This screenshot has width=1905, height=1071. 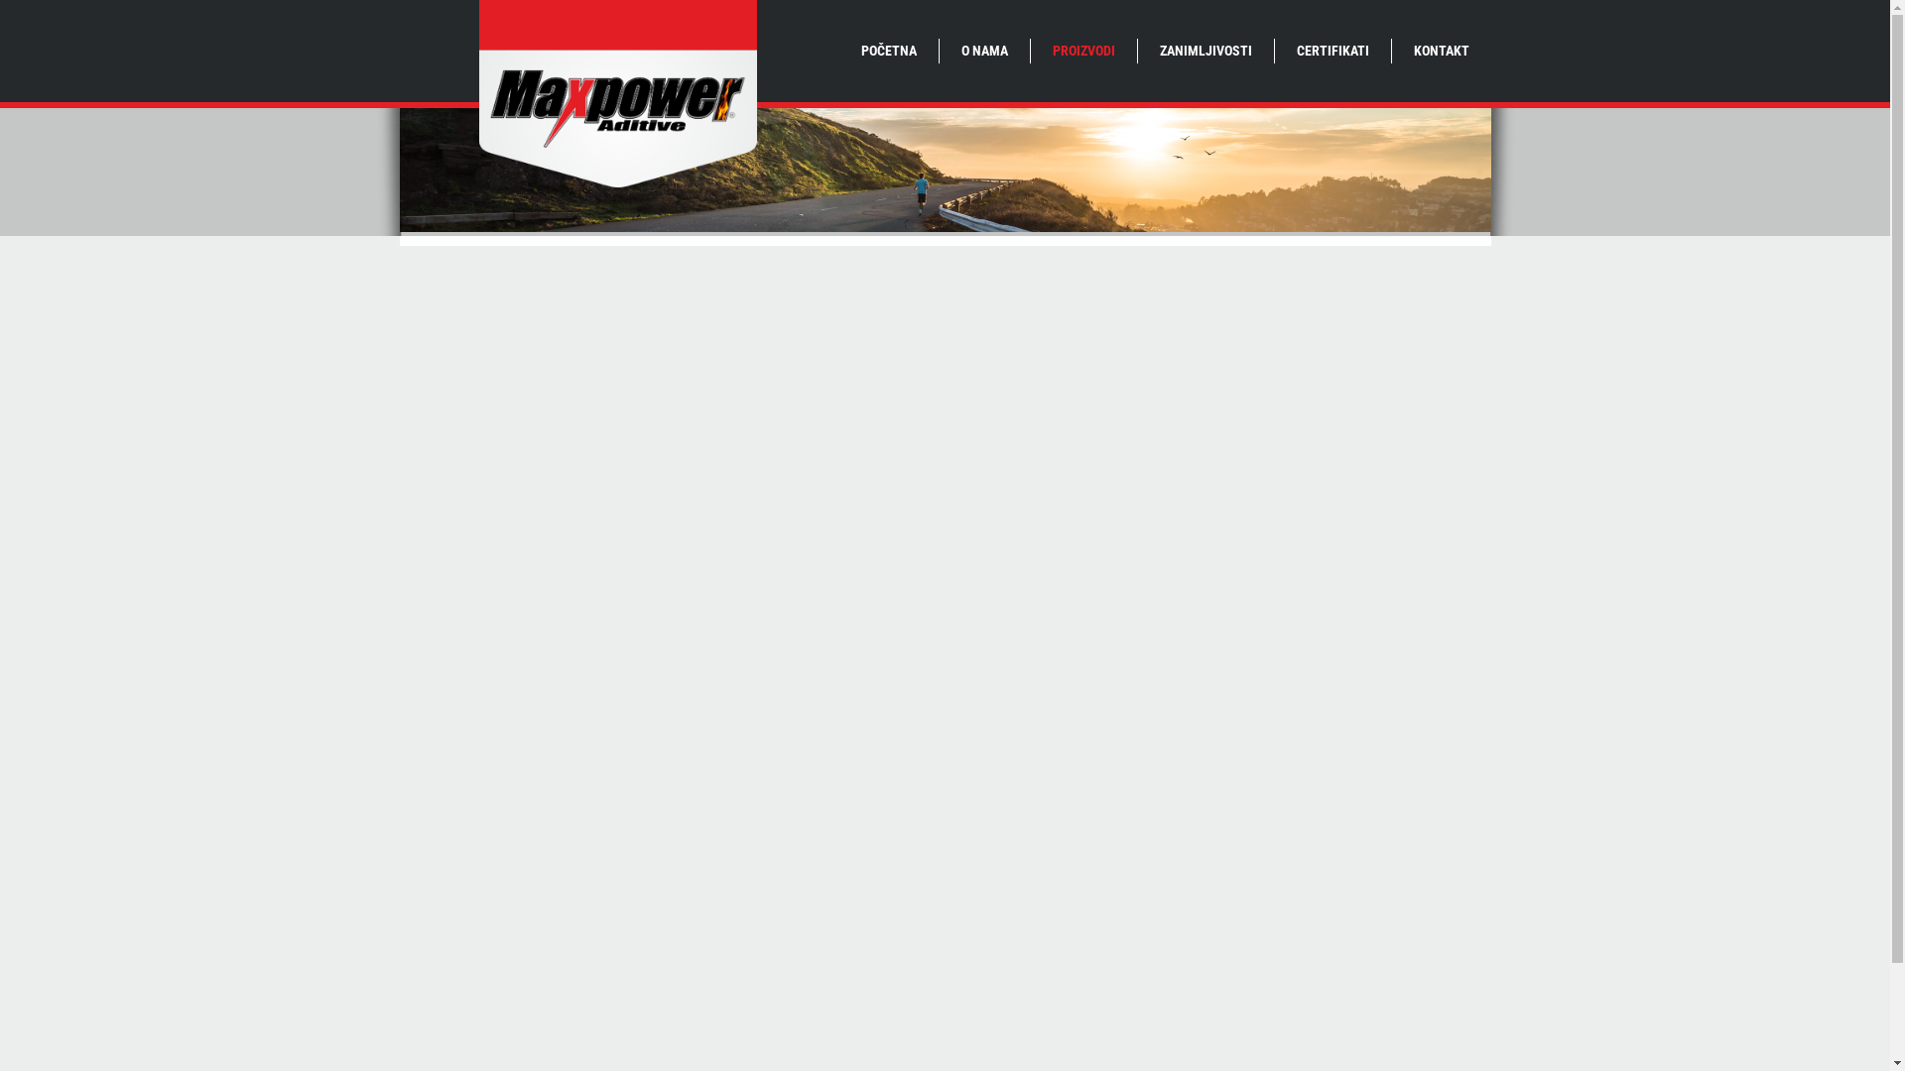 I want to click on ZANIMLJIVOSTI, so click(x=1206, y=52).